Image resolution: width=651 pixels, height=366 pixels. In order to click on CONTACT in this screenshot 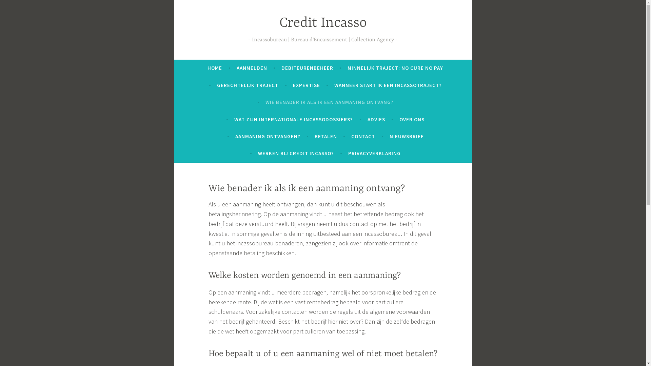, I will do `click(363, 136)`.